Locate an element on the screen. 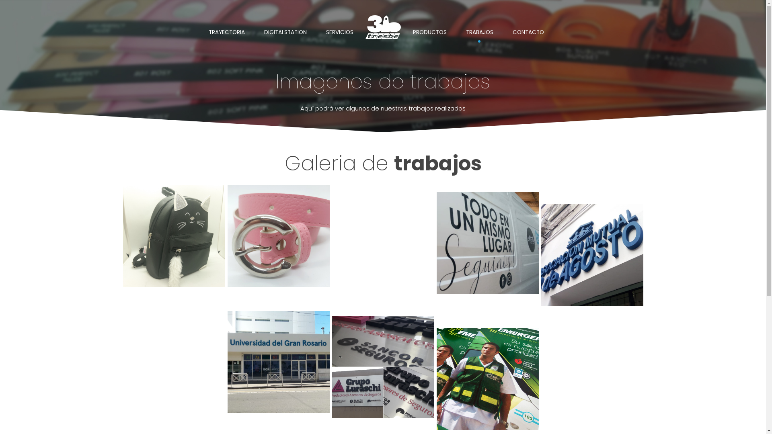 This screenshot has height=434, width=772. TRAYECTORIA is located at coordinates (226, 33).